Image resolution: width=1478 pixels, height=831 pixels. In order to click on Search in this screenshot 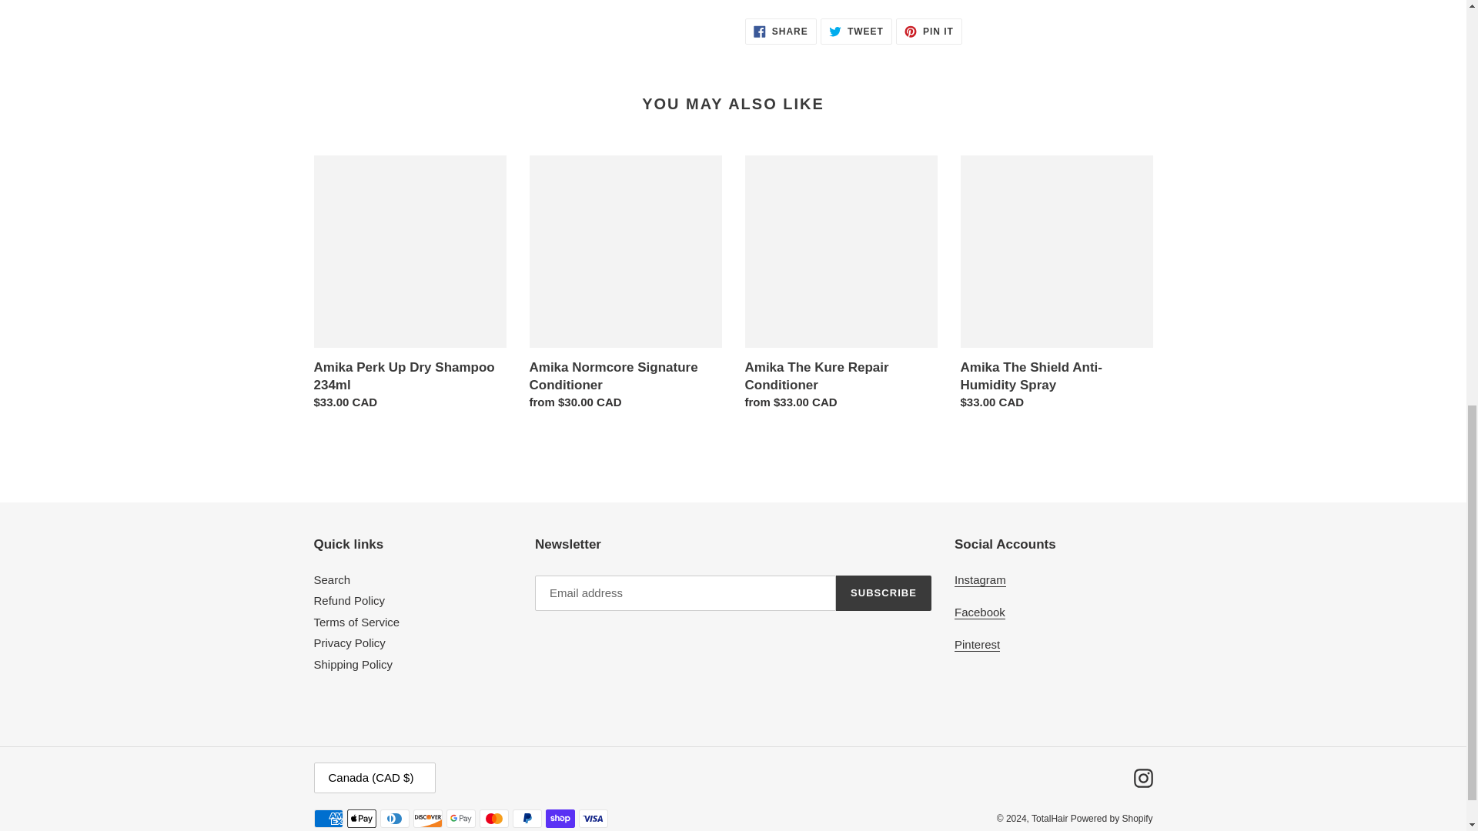, I will do `click(333, 580)`.